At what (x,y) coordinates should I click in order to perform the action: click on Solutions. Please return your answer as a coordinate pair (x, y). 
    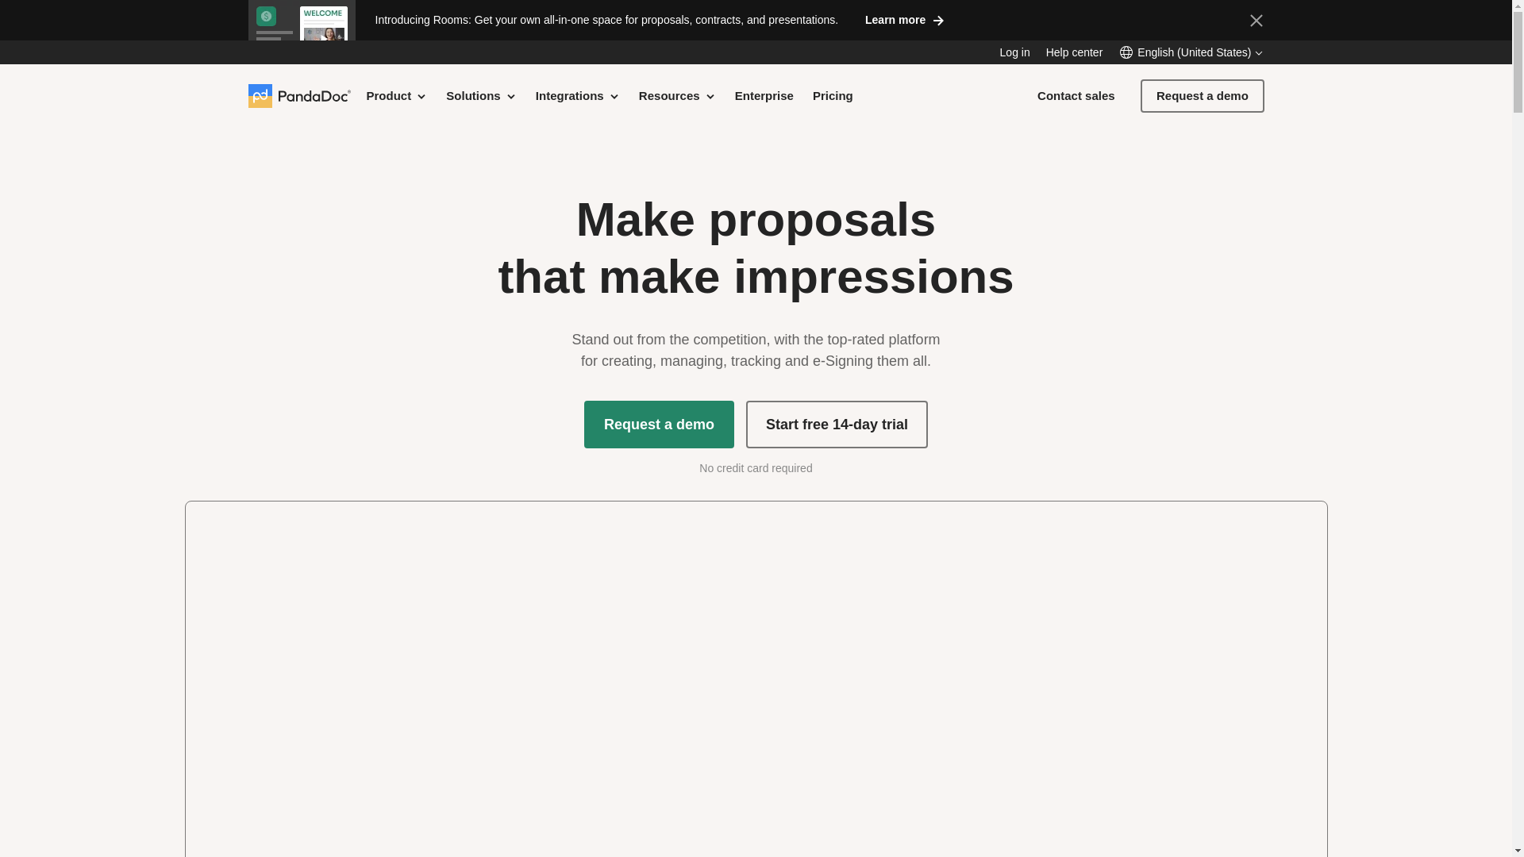
    Looking at the image, I should click on (481, 95).